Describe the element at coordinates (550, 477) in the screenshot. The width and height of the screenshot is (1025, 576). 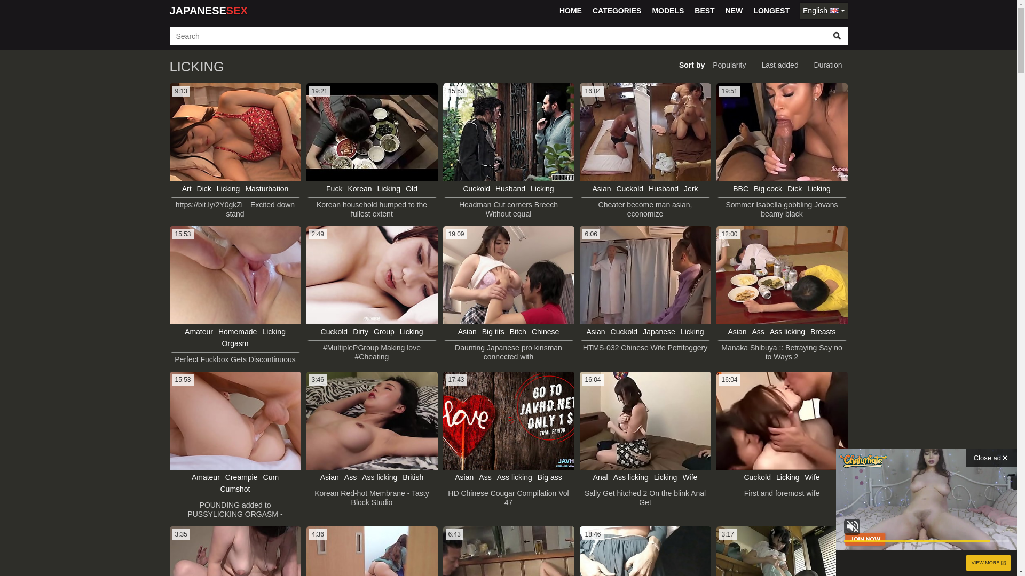
I see `Big ass` at that location.